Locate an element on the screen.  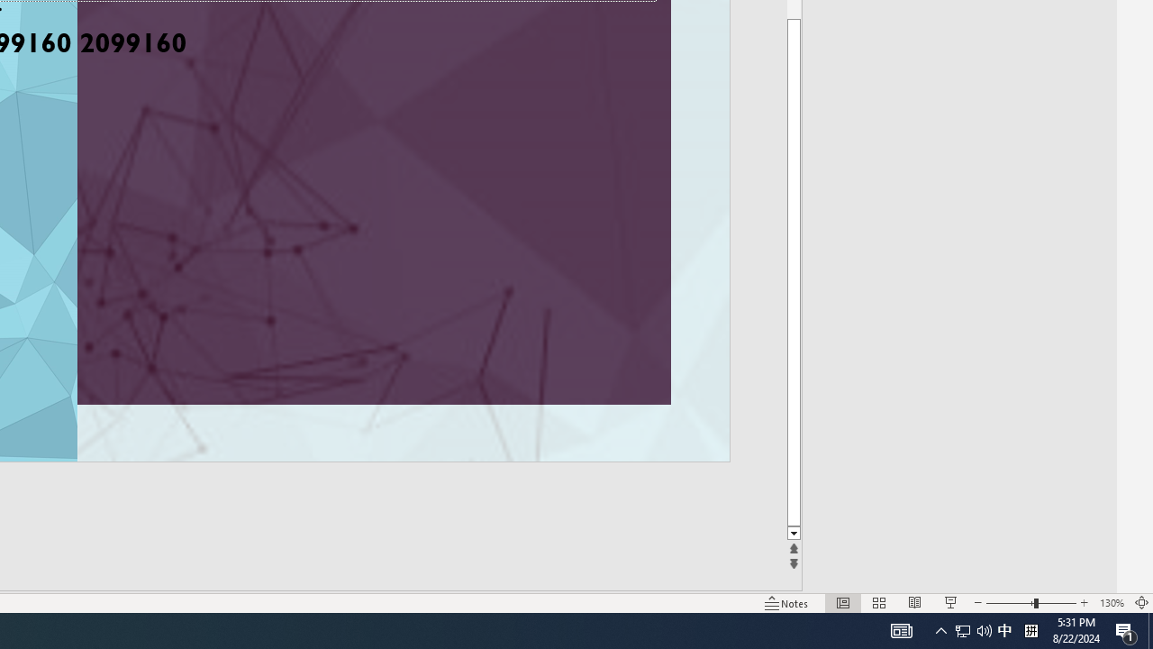
Zoom 130% is located at coordinates (1112, 602).